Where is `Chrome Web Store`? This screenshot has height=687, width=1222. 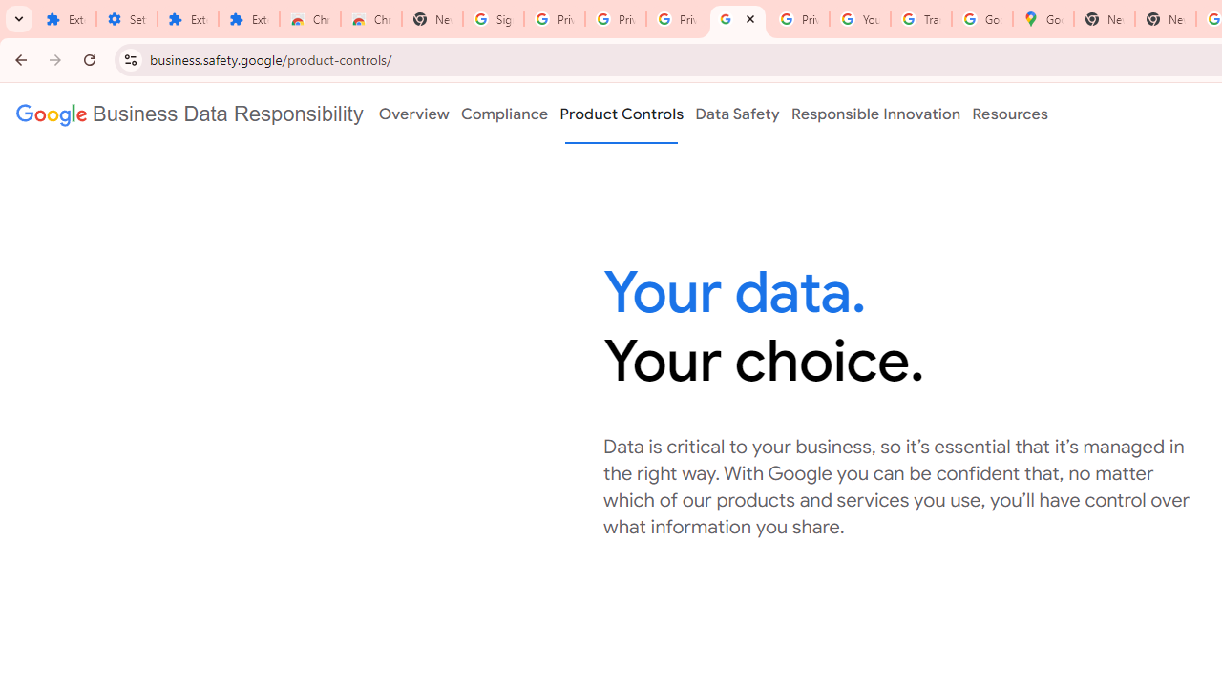 Chrome Web Store is located at coordinates (310, 19).